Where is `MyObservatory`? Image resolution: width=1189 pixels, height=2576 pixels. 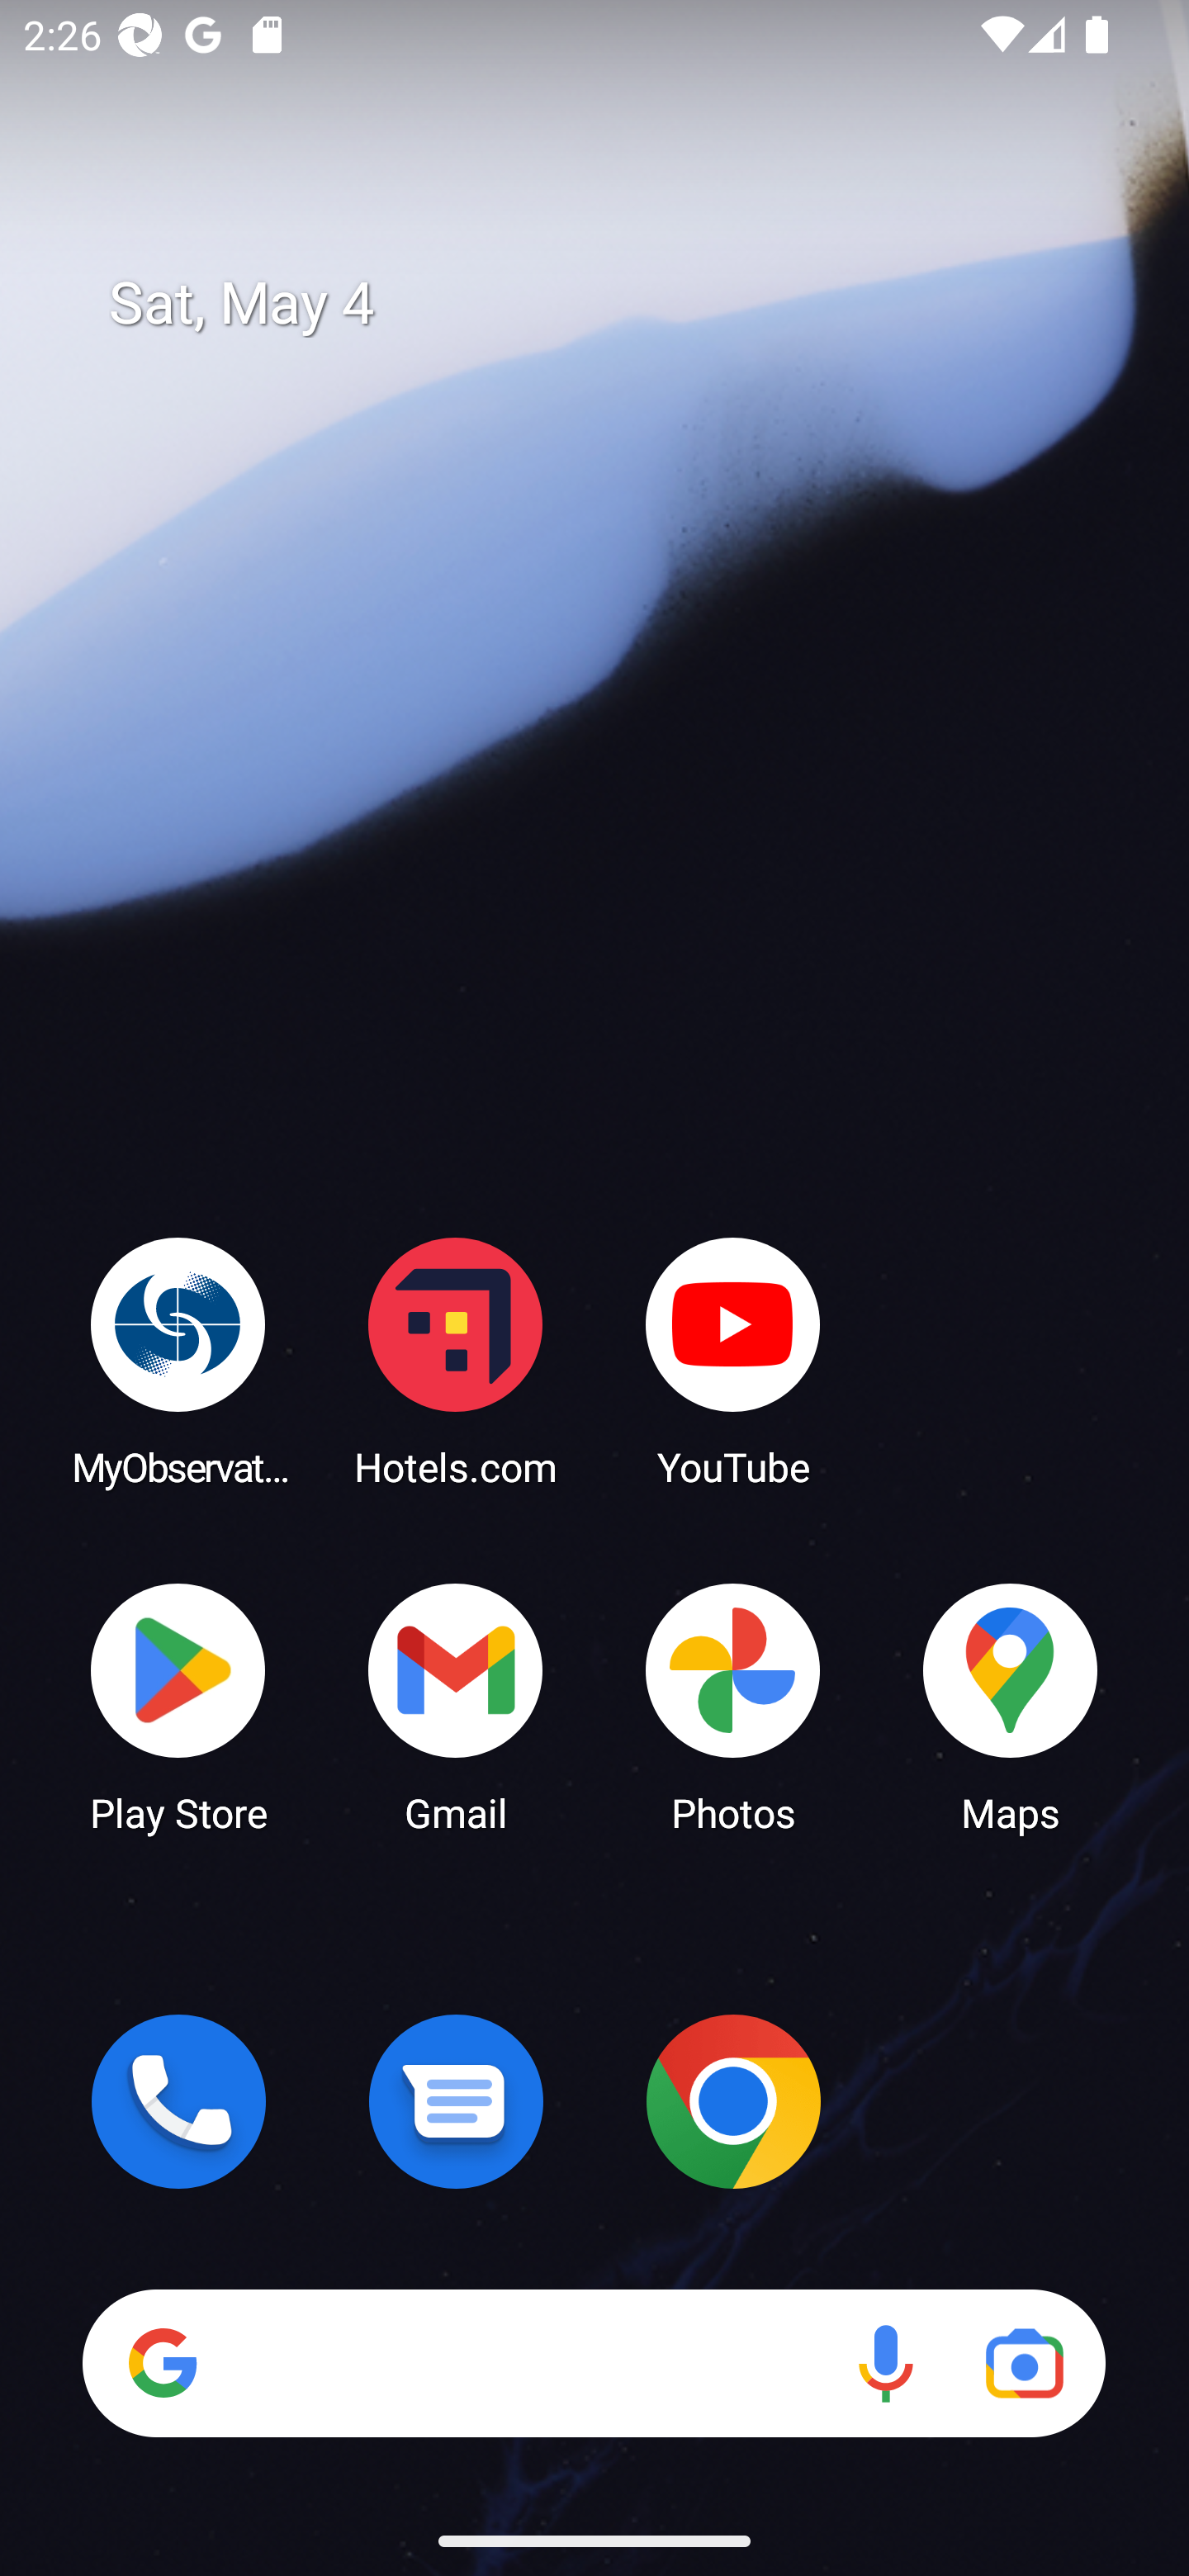
MyObservatory is located at coordinates (178, 1361).